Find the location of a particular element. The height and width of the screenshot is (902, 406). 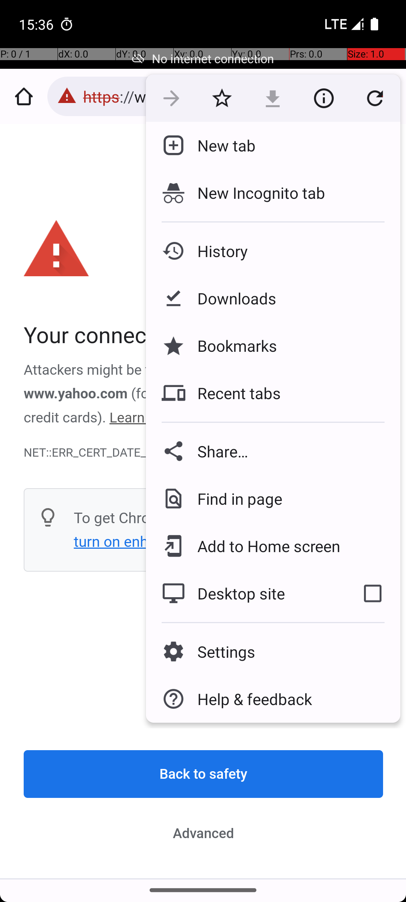

Bookmark is located at coordinates (222, 98).